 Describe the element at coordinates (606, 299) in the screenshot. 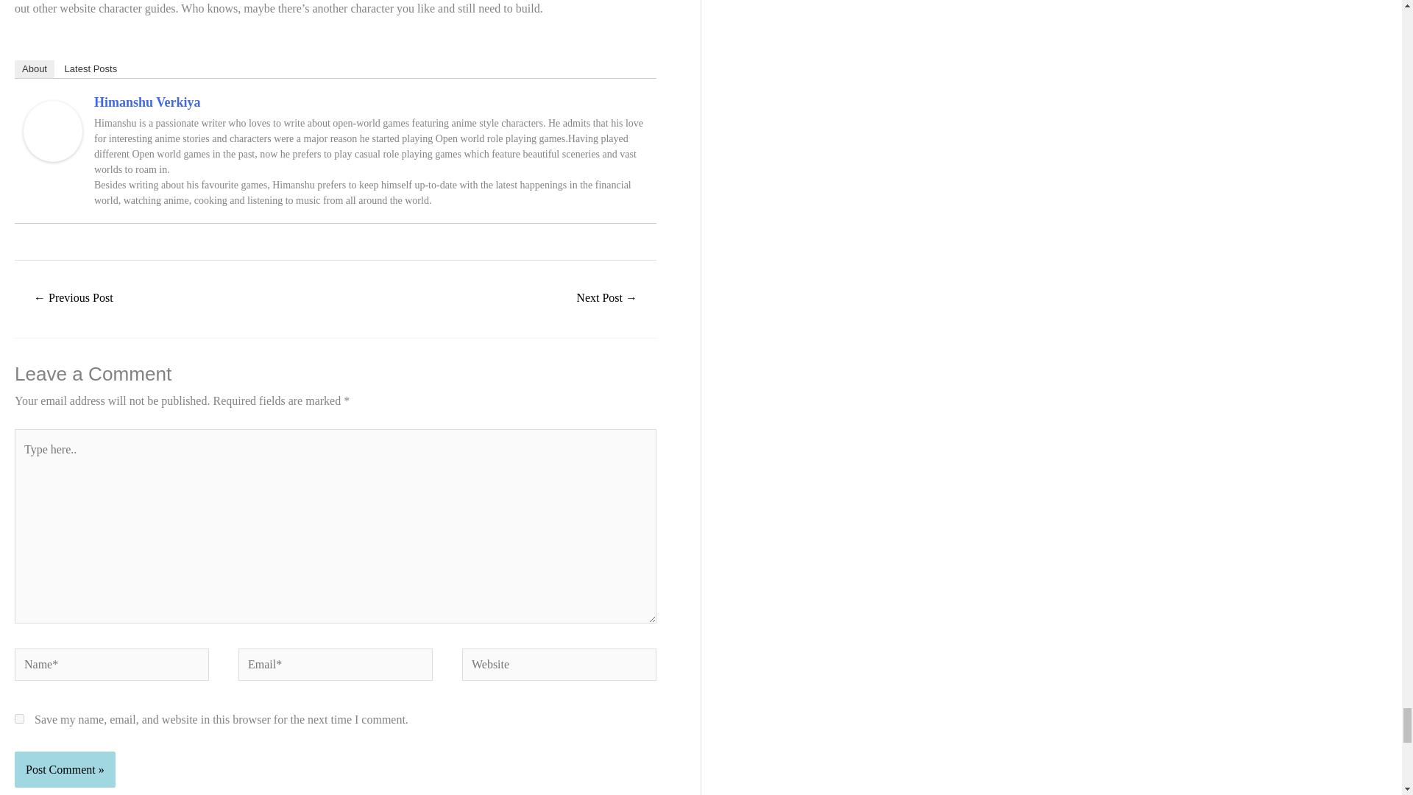

I see `Amber Genshin Impact Guide - Mastering The Outrider` at that location.